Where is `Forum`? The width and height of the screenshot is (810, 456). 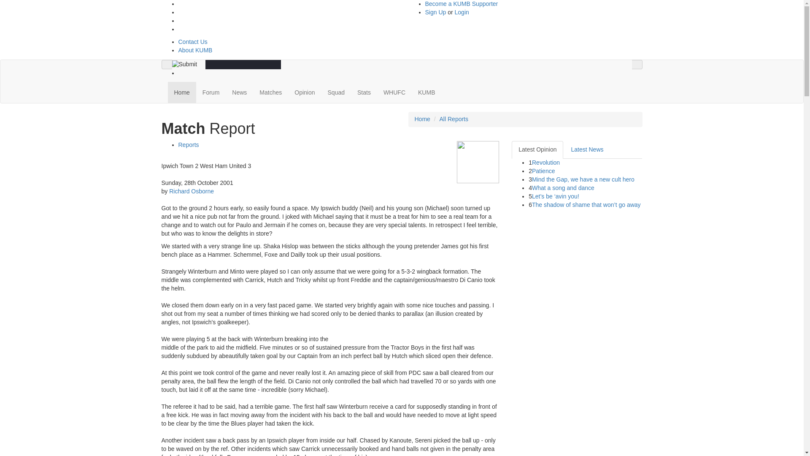
Forum is located at coordinates (211, 92).